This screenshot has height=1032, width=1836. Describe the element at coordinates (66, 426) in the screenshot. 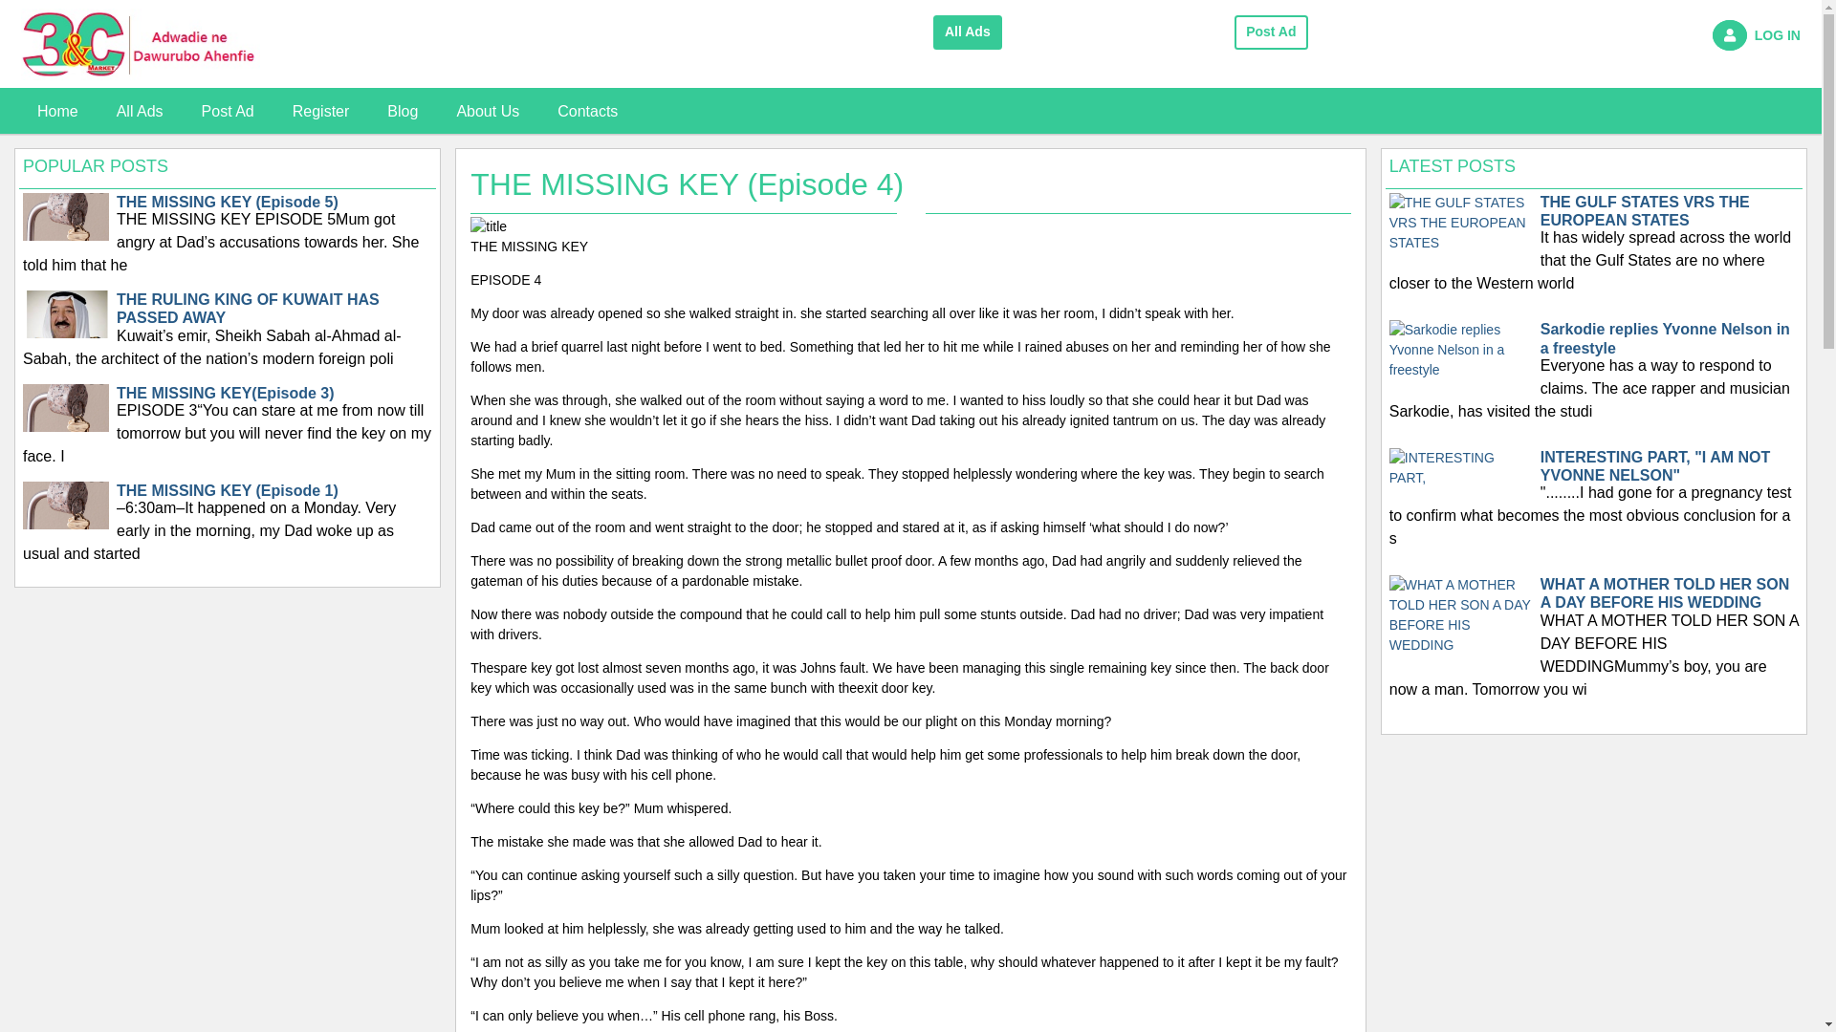

I see `THE MISSING KEY(Episode 3)` at that location.